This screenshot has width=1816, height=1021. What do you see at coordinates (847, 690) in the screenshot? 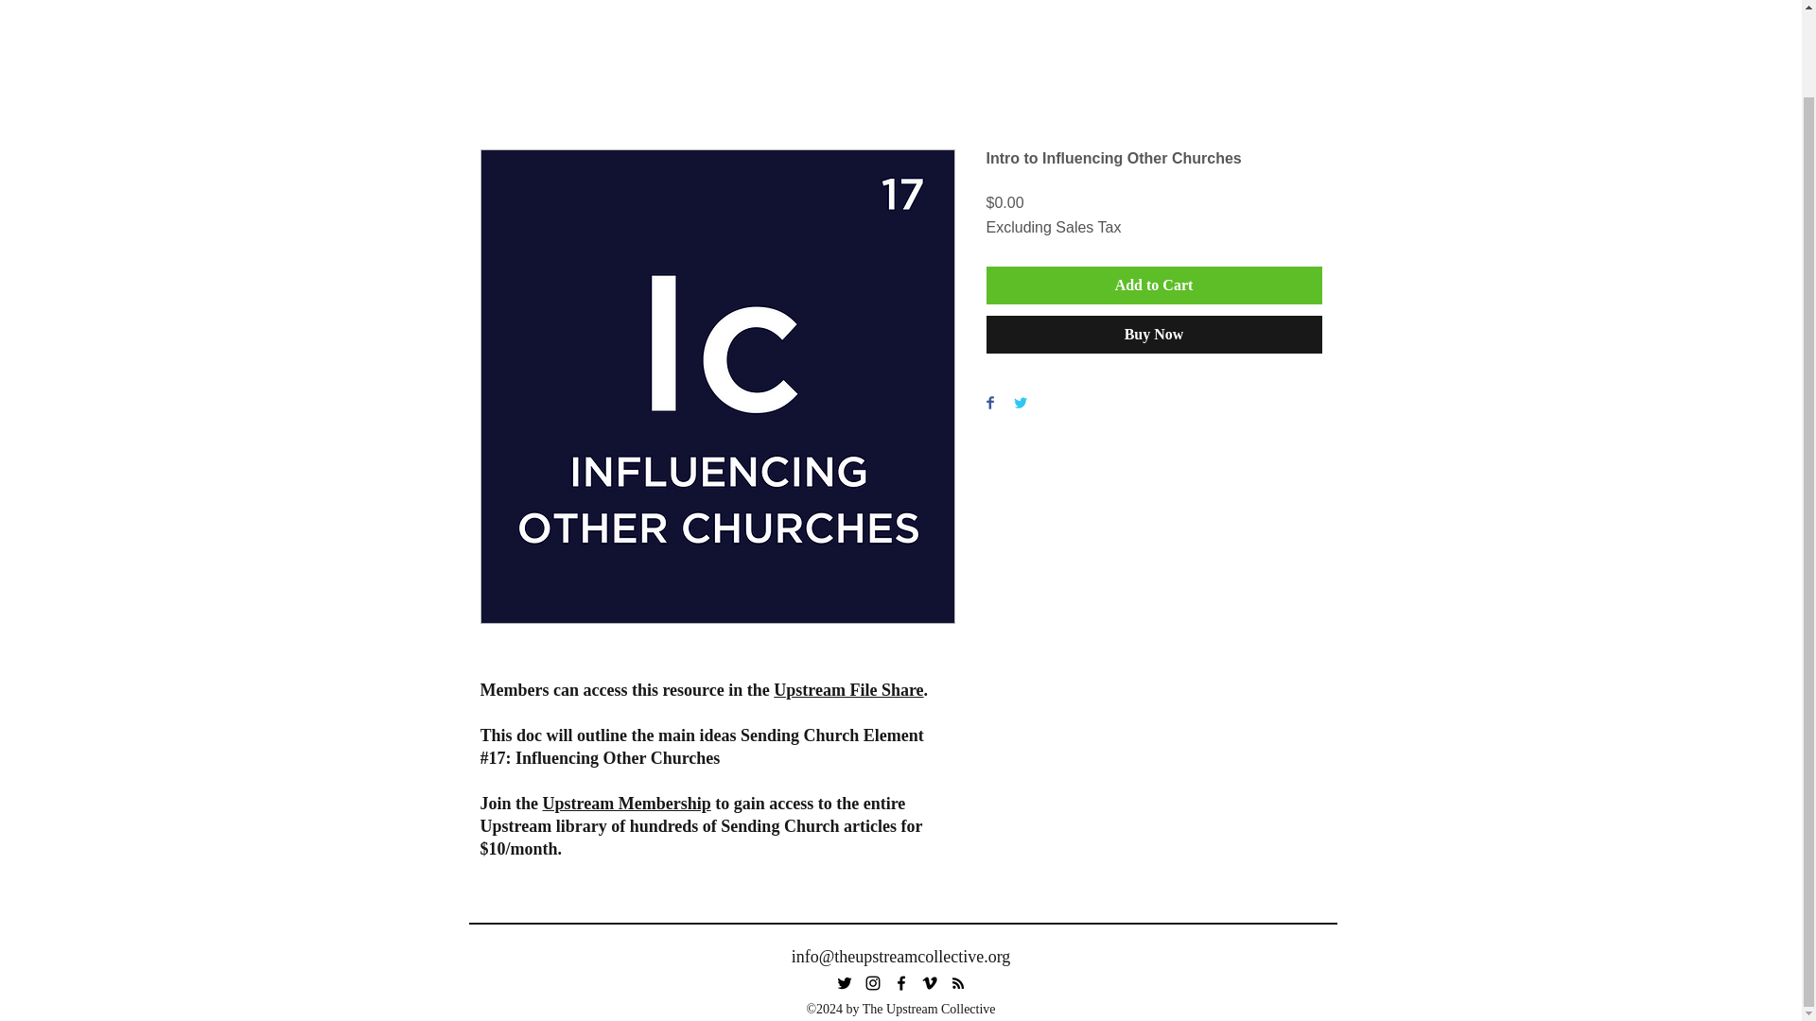
I see `Upstream File Share` at bounding box center [847, 690].